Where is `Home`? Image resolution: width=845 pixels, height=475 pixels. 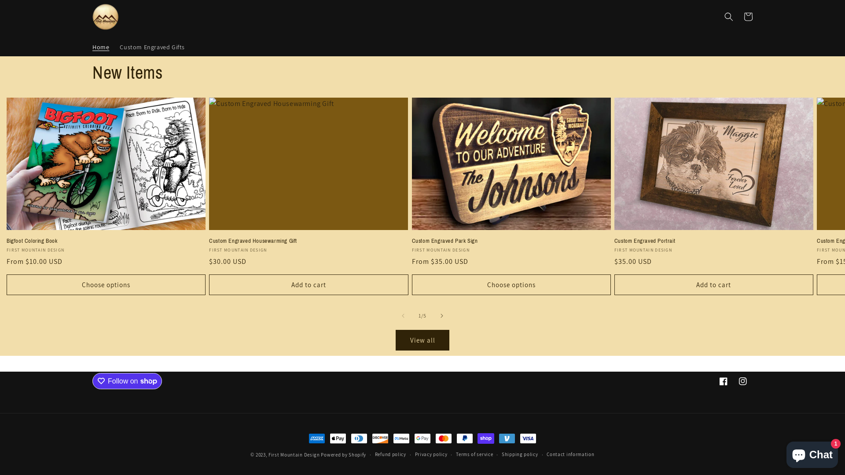 Home is located at coordinates (101, 47).